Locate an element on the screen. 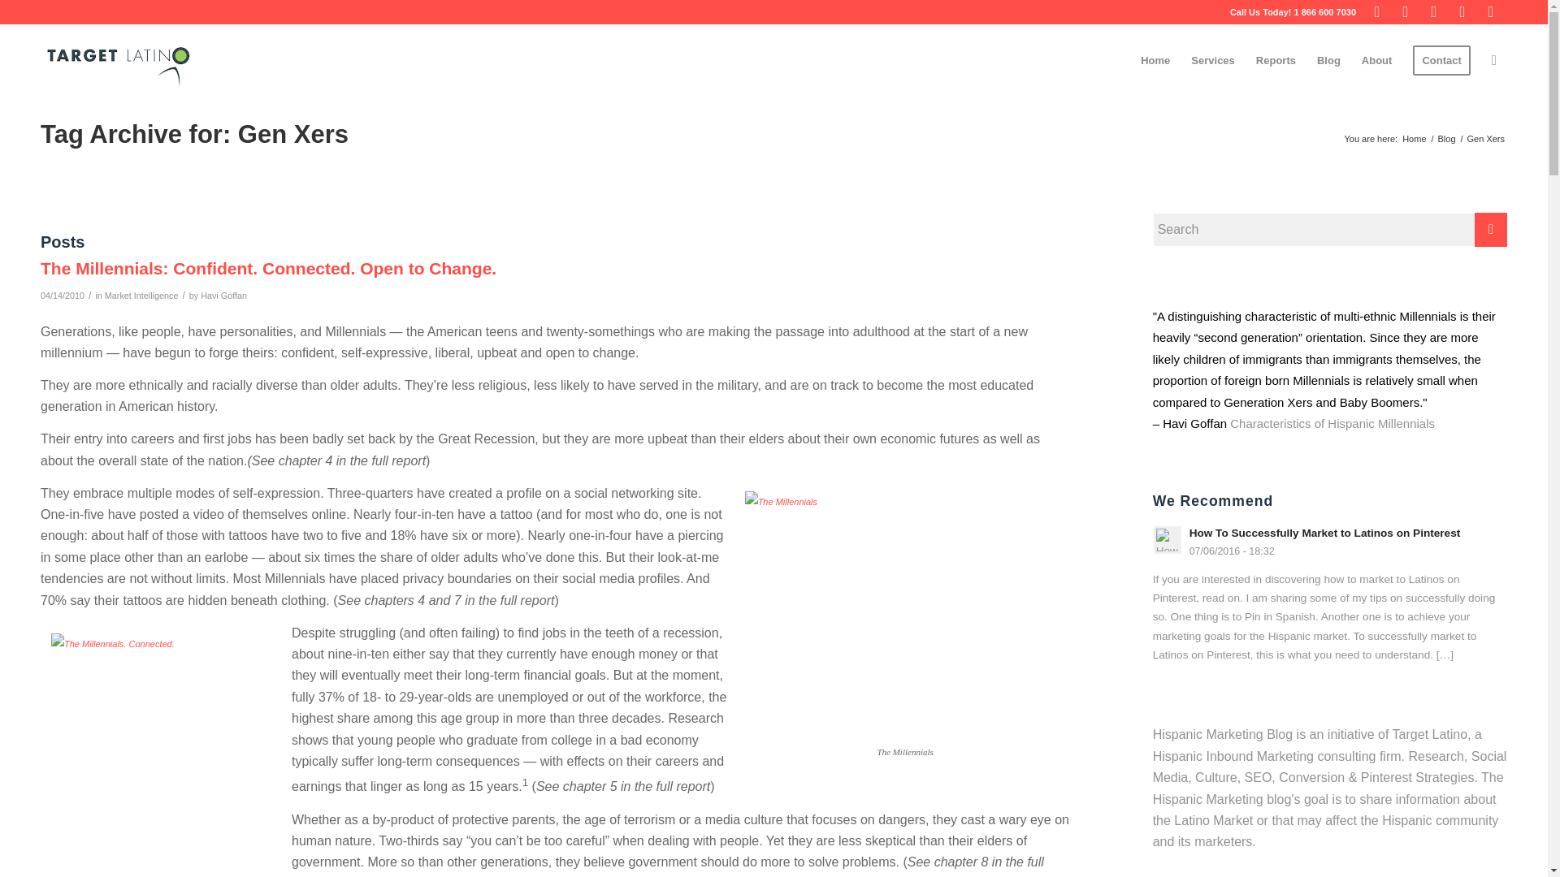 The height and width of the screenshot is (877, 1560). Tag Archive for: Gen Xers is located at coordinates (193, 133).